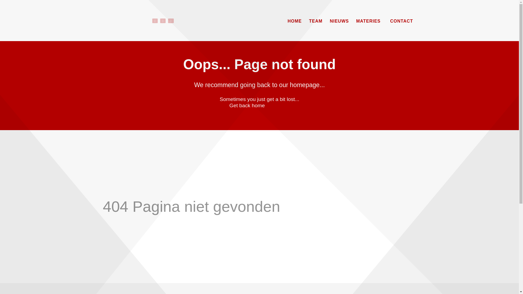 The width and height of the screenshot is (523, 294). What do you see at coordinates (370, 21) in the screenshot?
I see `MATERIES` at bounding box center [370, 21].